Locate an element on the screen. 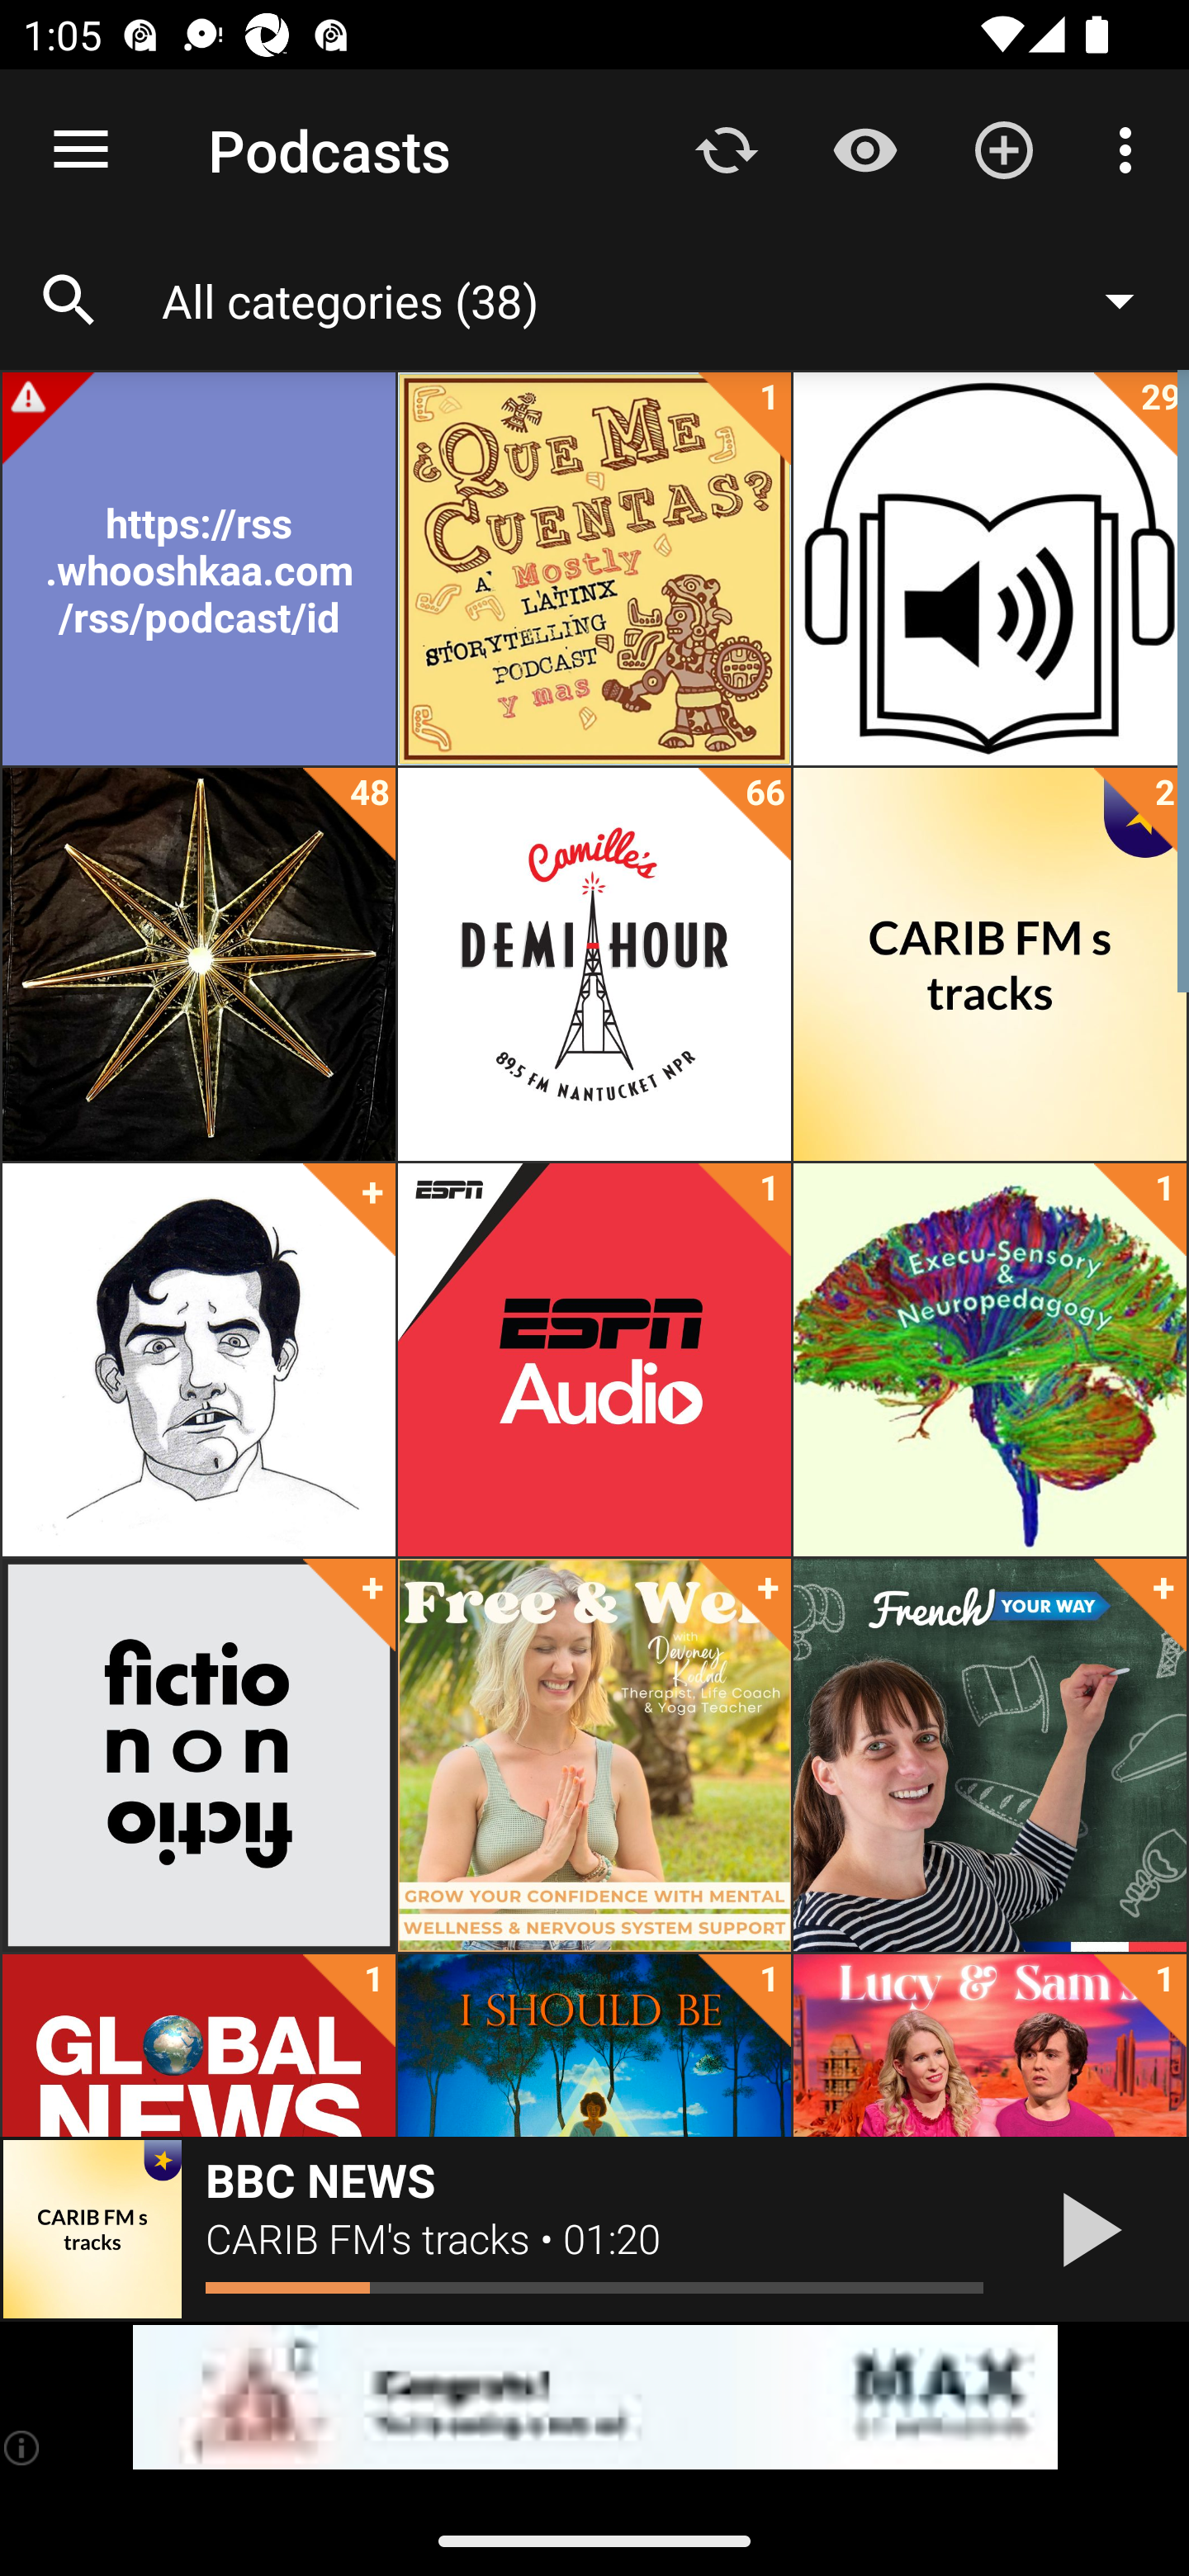 The image size is (1189, 2576). https://rss.whooshkaa.com/rss/podcast/id/5884 is located at coordinates (198, 569).